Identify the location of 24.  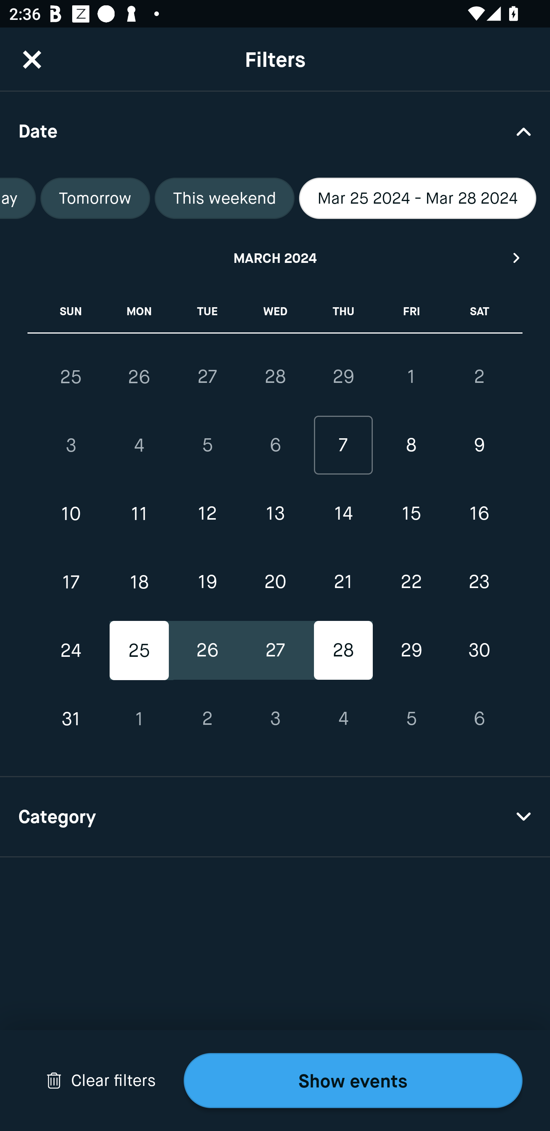
(71, 650).